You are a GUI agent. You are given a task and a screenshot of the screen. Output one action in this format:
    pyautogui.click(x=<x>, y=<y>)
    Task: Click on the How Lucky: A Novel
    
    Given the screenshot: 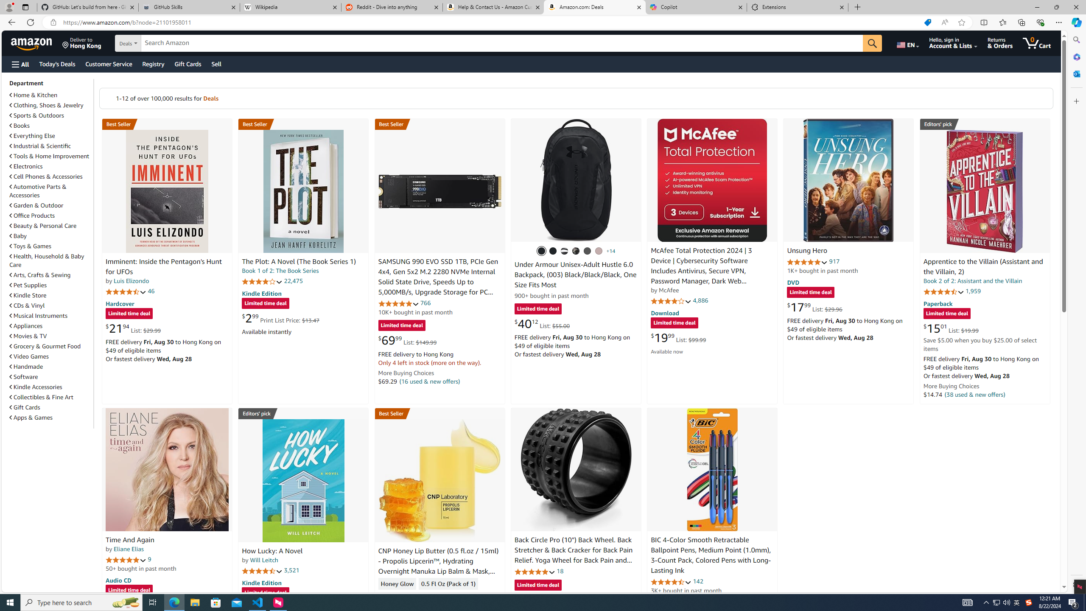 What is the action you would take?
    pyautogui.click(x=303, y=480)
    